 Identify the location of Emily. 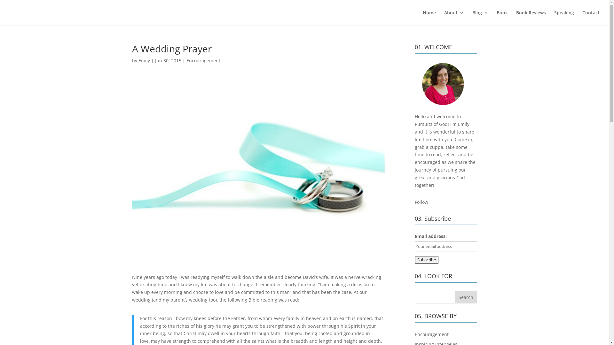
(144, 61).